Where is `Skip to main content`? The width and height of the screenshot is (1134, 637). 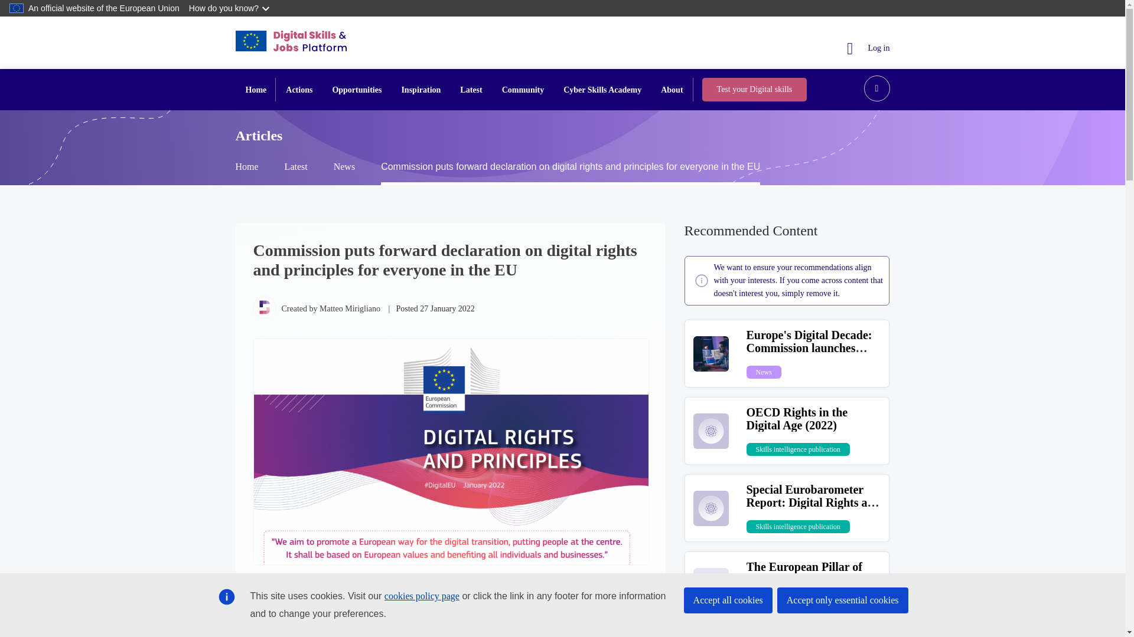 Skip to main content is located at coordinates (5, 5).